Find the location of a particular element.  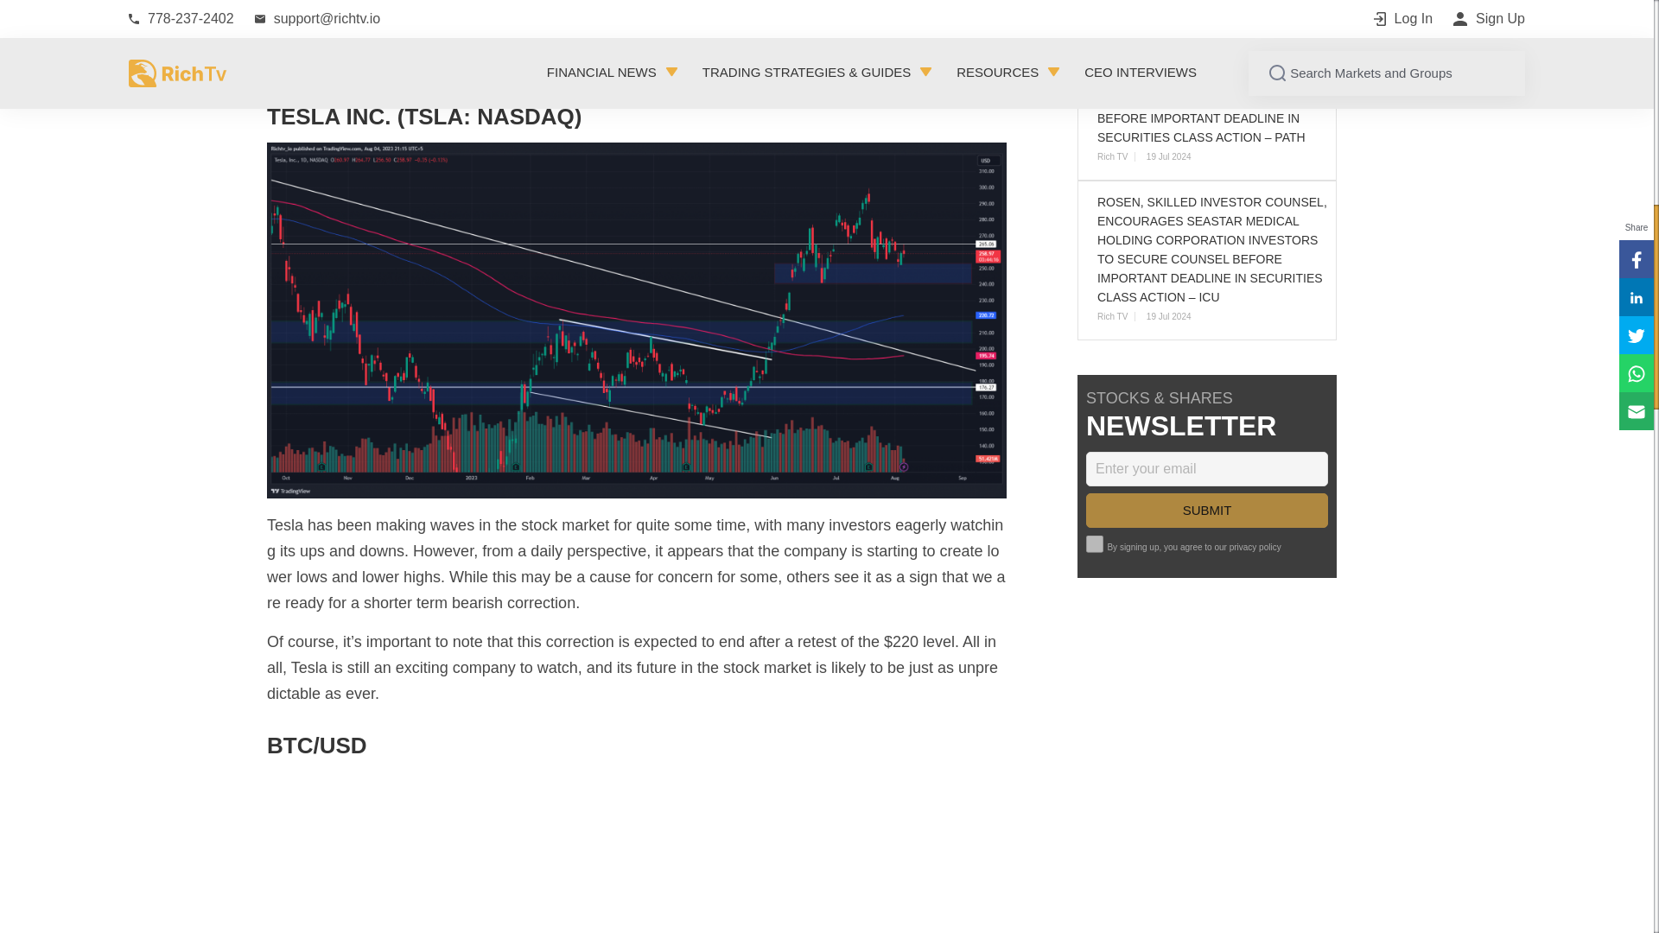

on is located at coordinates (1094, 543).